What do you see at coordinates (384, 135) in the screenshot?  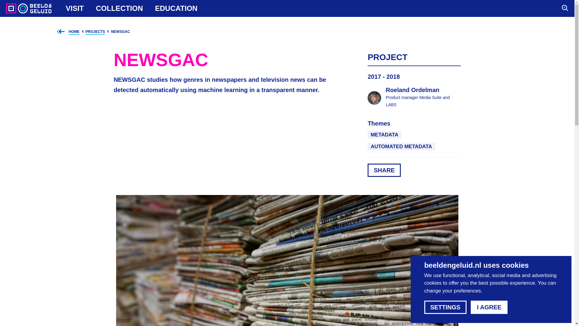 I see `HOME` at bounding box center [384, 135].